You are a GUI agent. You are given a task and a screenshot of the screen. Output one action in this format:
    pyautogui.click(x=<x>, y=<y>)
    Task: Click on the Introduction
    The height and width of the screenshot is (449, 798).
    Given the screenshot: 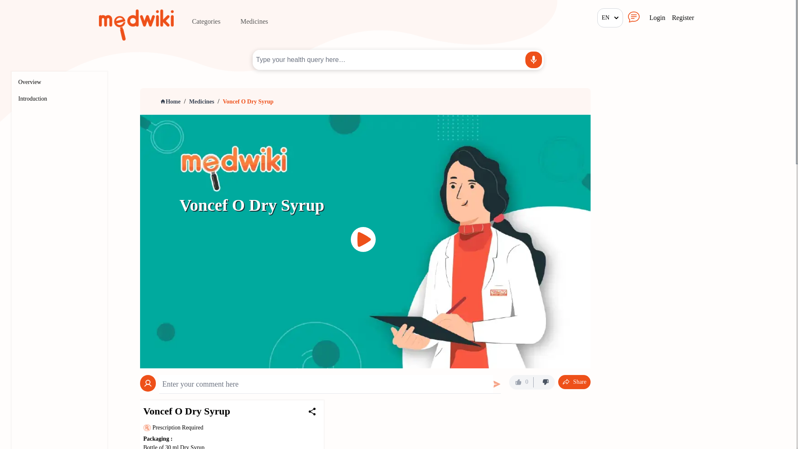 What is the action you would take?
    pyautogui.click(x=32, y=99)
    